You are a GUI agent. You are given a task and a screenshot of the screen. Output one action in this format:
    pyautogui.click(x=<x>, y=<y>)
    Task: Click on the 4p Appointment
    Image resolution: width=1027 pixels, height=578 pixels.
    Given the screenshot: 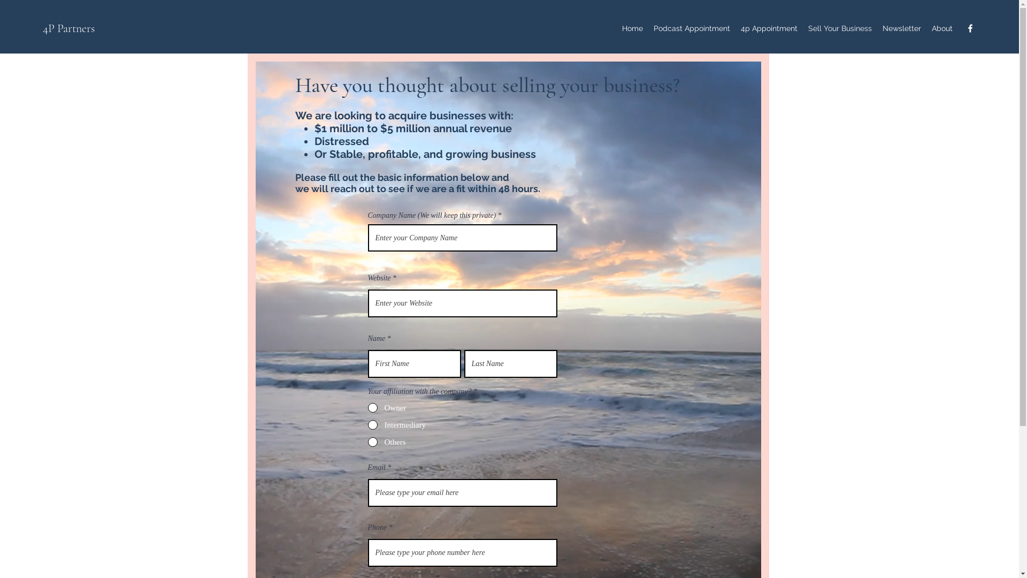 What is the action you would take?
    pyautogui.click(x=769, y=28)
    